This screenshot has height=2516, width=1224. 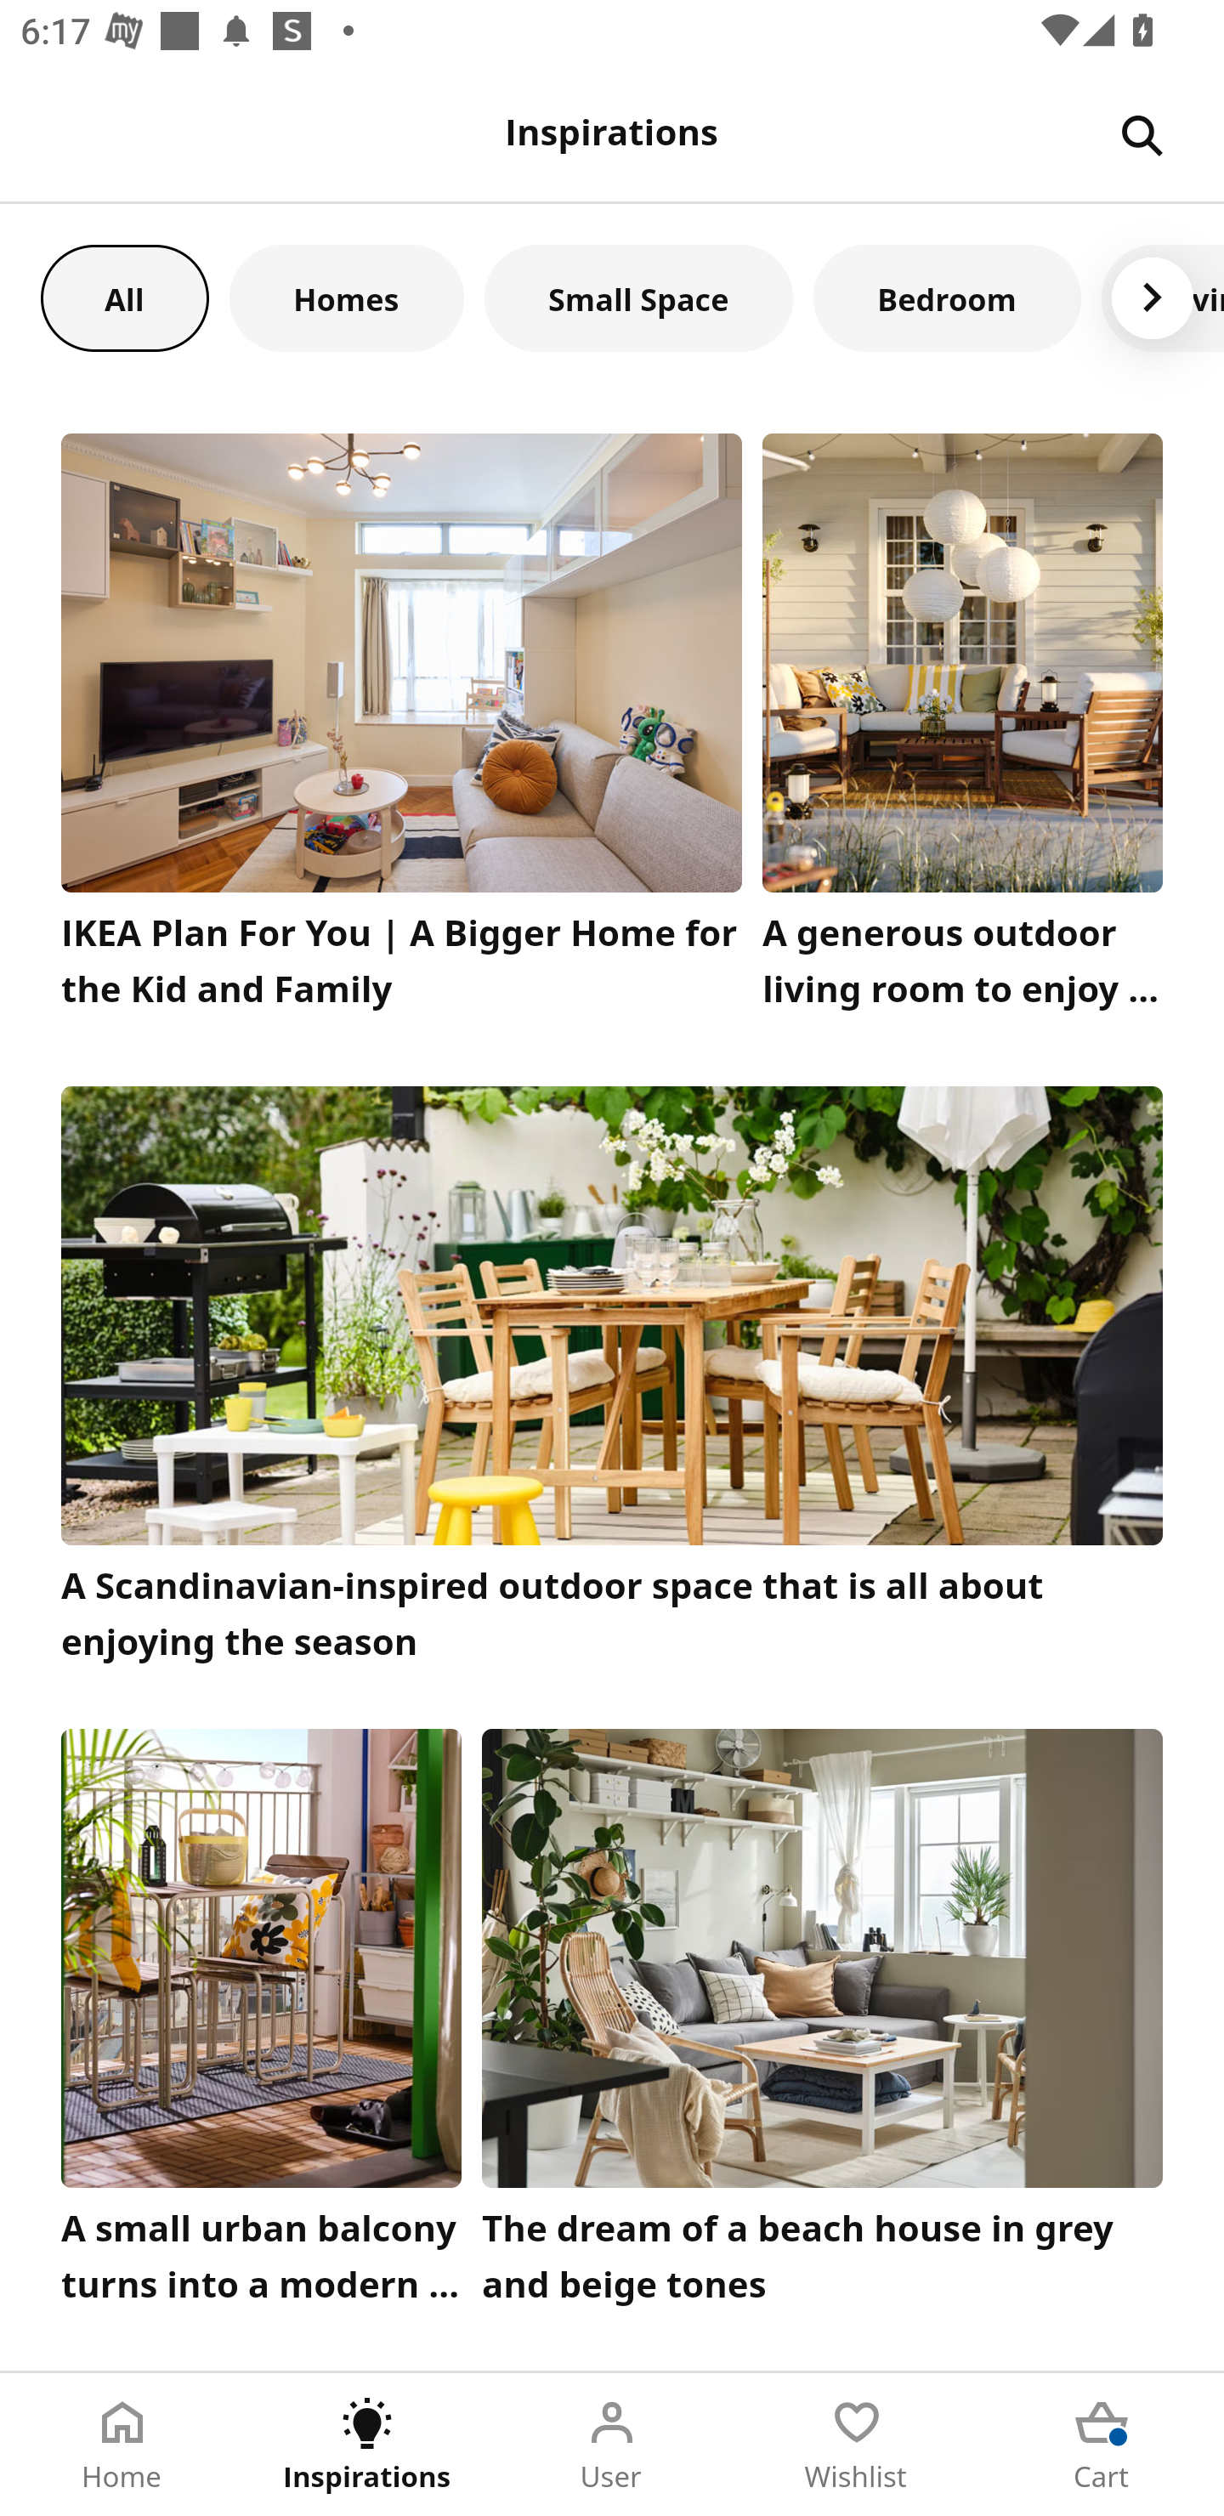 What do you see at coordinates (347, 297) in the screenshot?
I see `Homes` at bounding box center [347, 297].